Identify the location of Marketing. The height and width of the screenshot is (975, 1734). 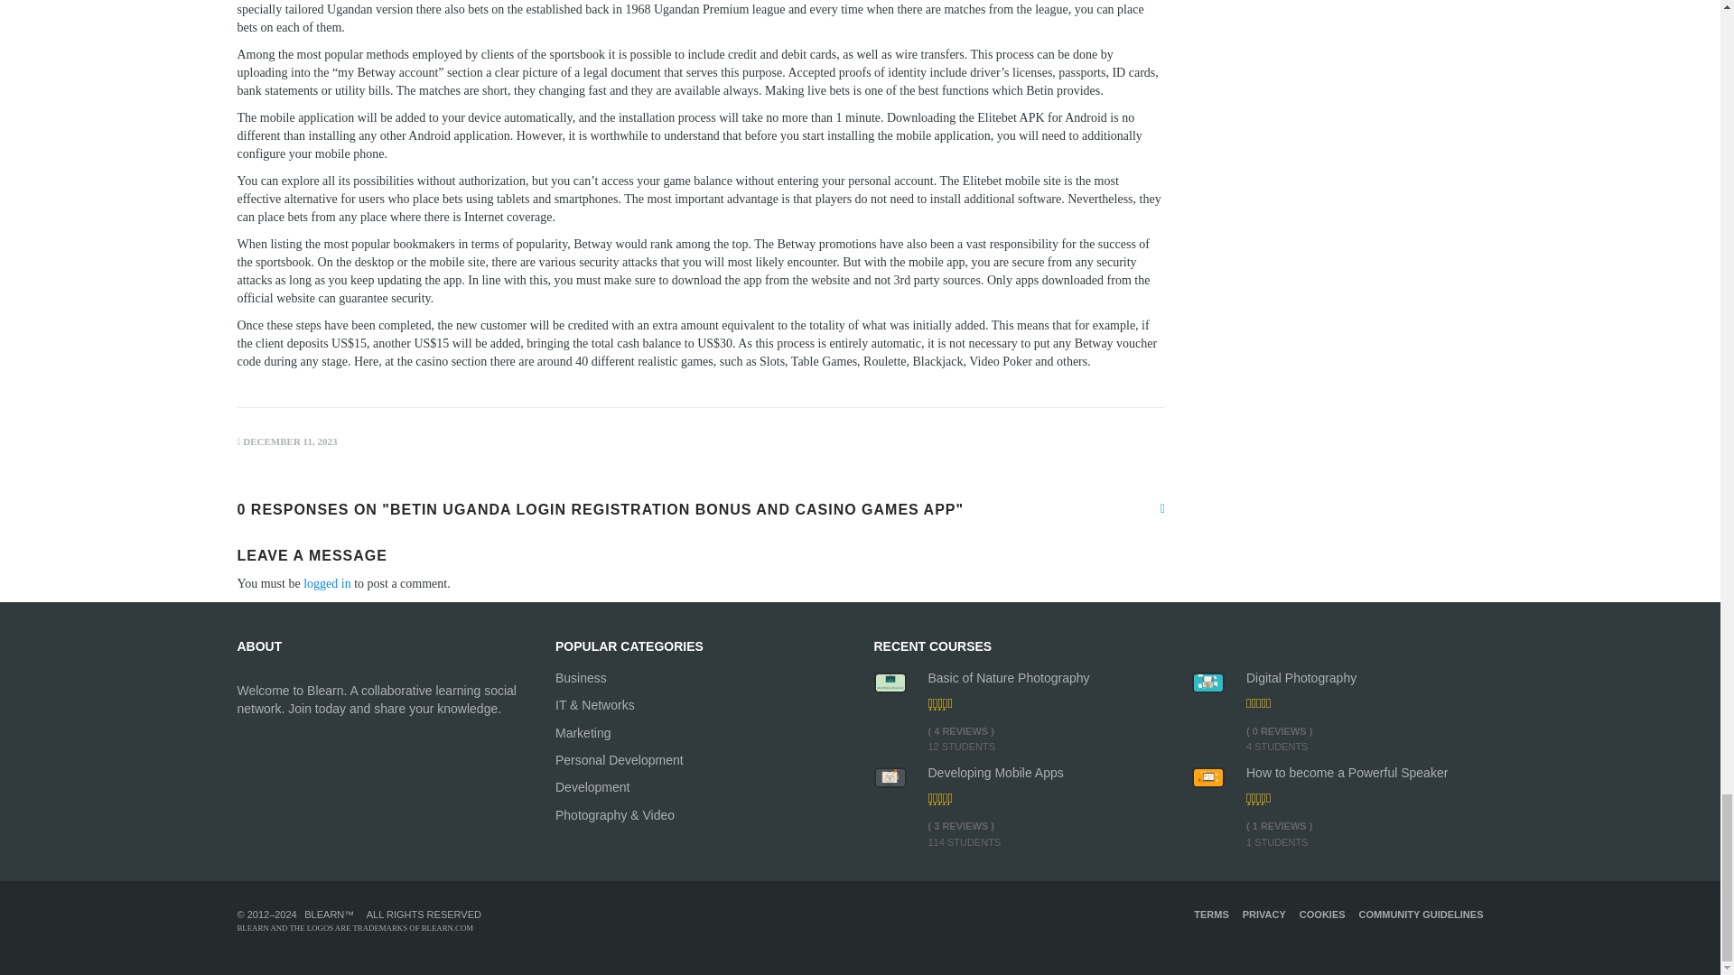
(701, 733).